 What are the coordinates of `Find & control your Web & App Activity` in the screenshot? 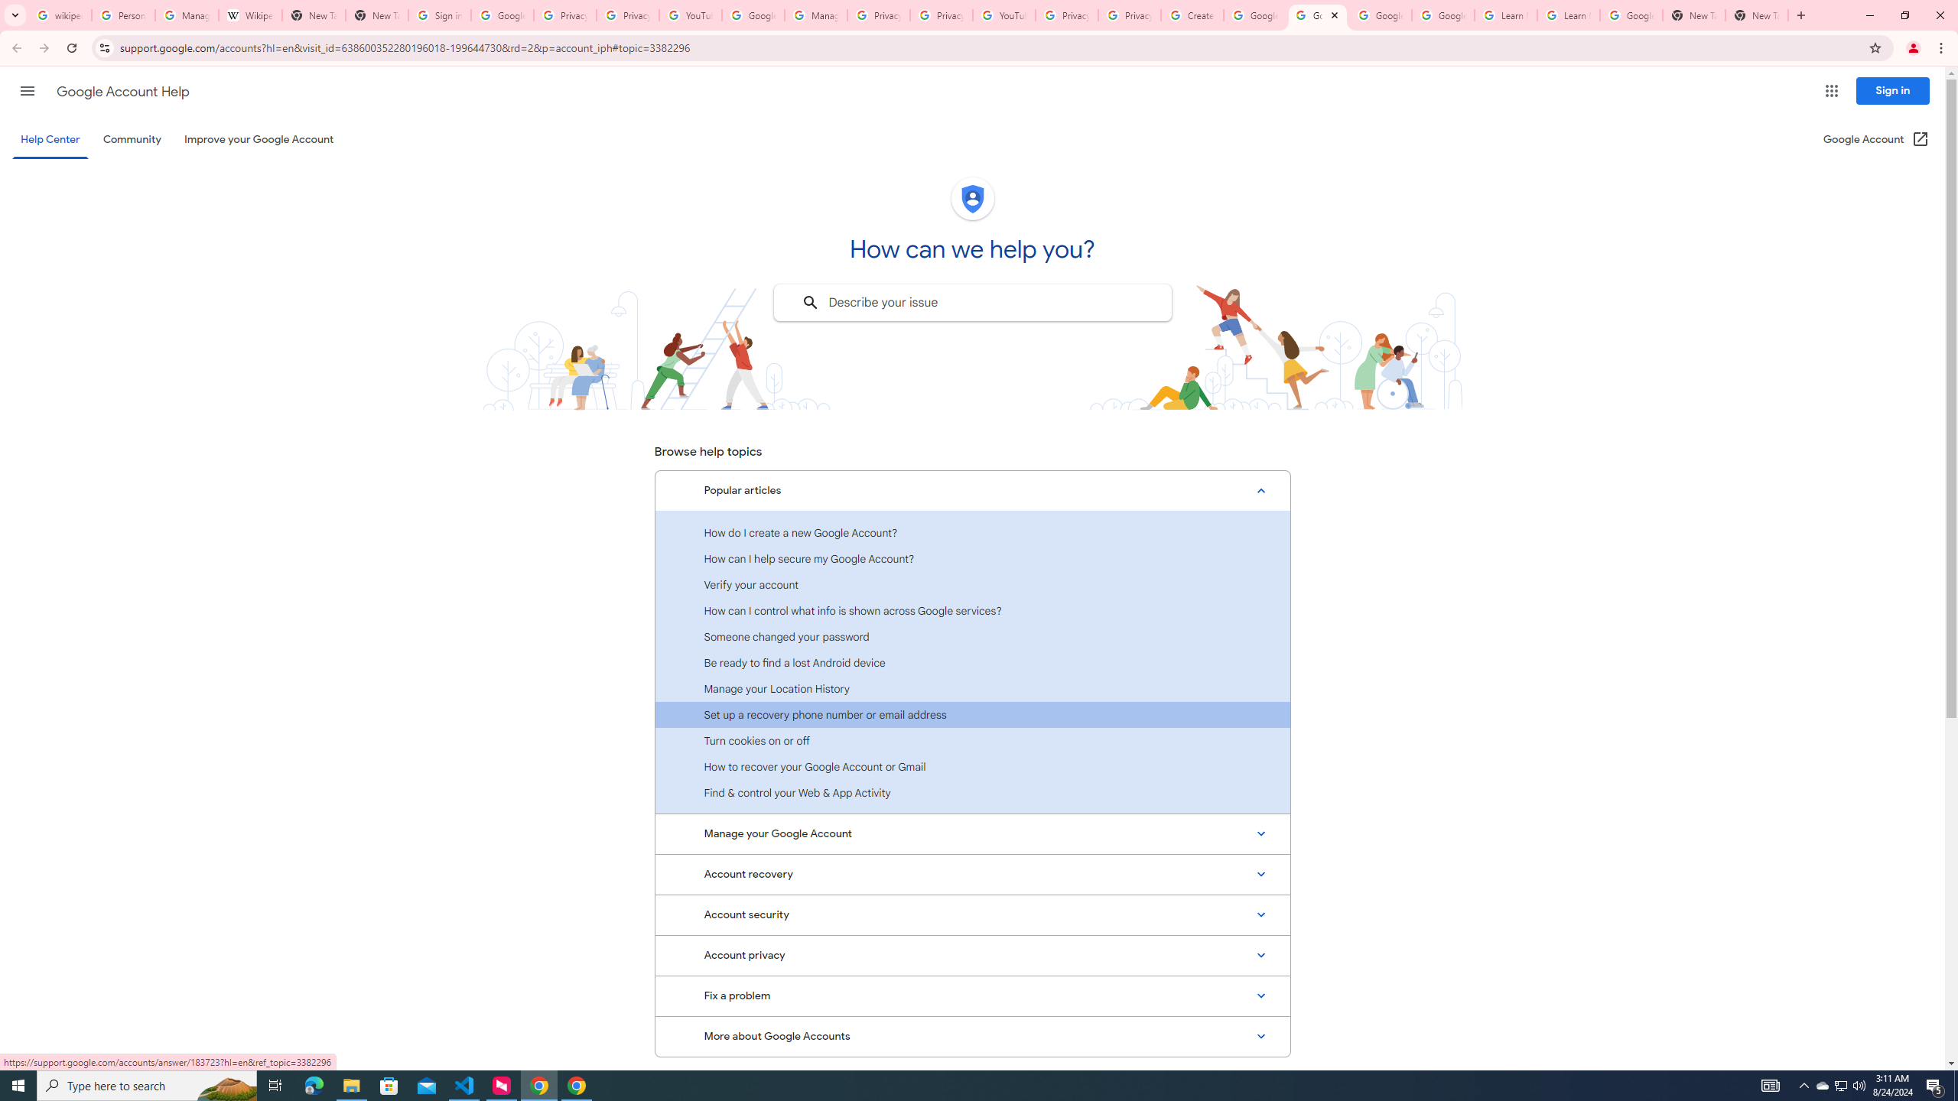 It's located at (972, 792).